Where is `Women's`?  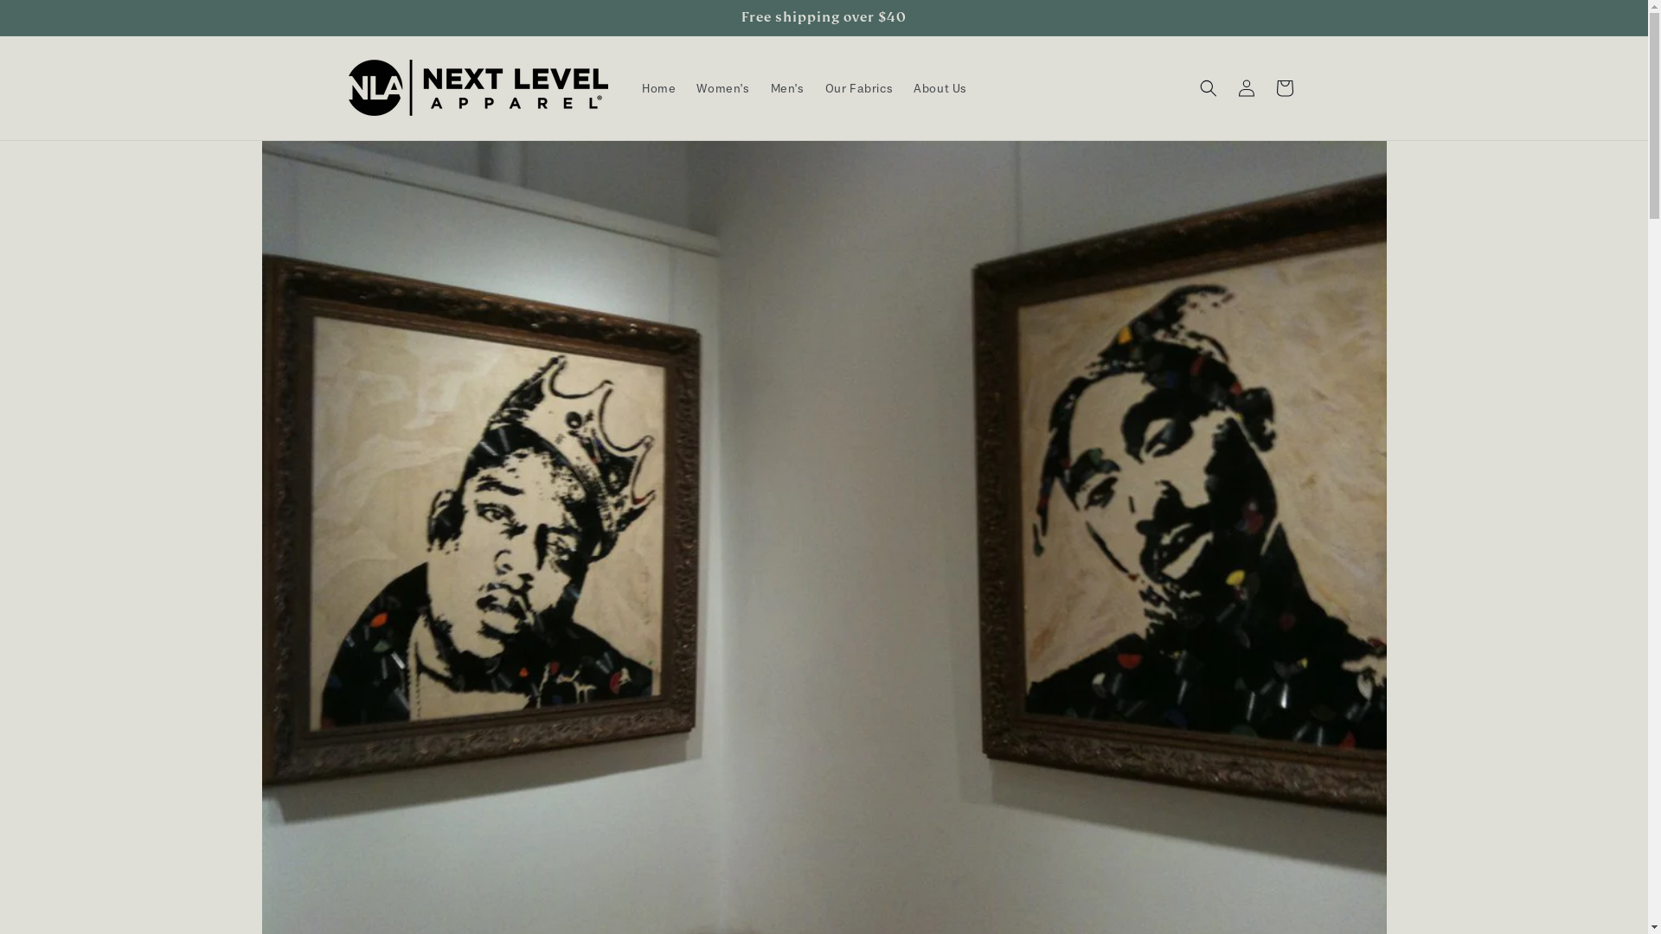 Women's is located at coordinates (723, 88).